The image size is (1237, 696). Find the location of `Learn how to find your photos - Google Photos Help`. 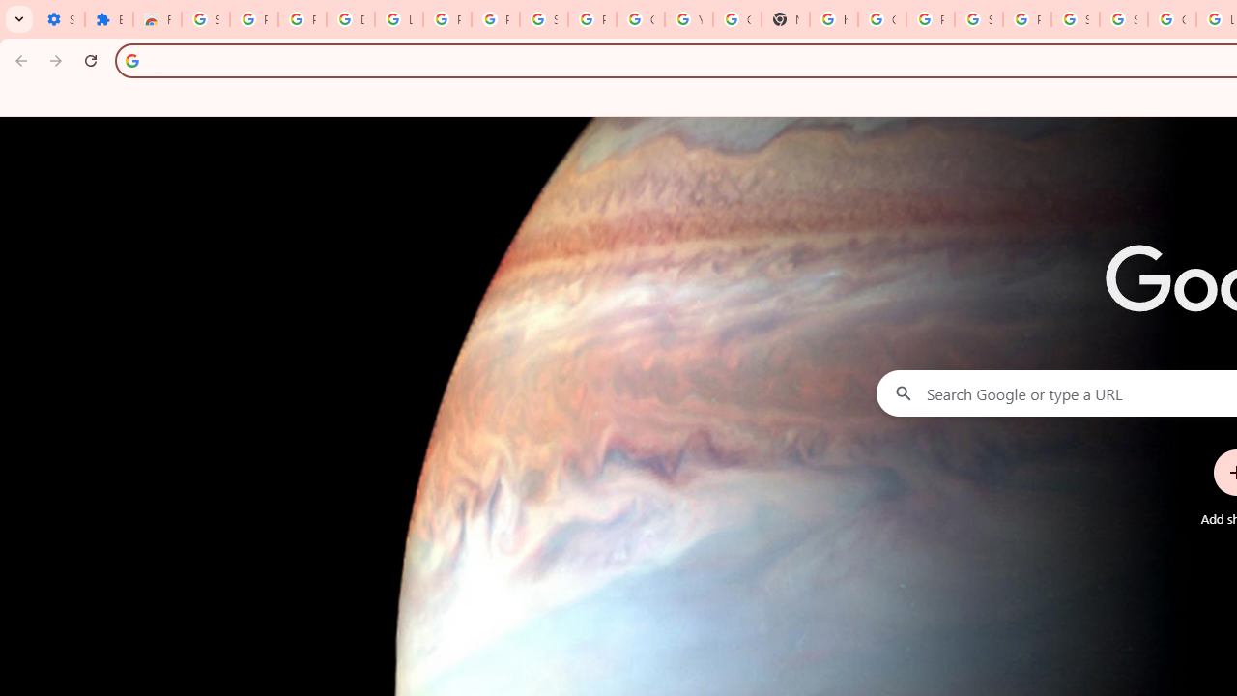

Learn how to find your photos - Google Photos Help is located at coordinates (398, 19).